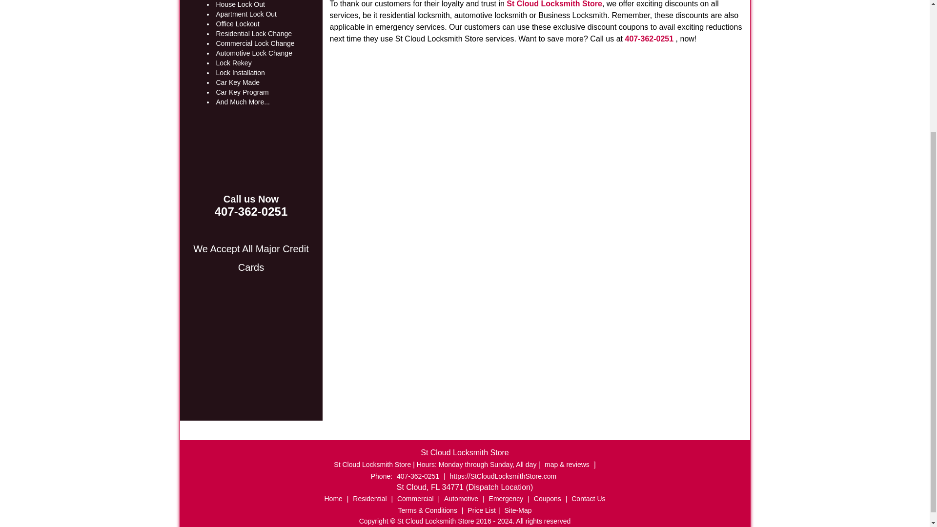 Image resolution: width=937 pixels, height=527 pixels. I want to click on Automotive, so click(461, 499).